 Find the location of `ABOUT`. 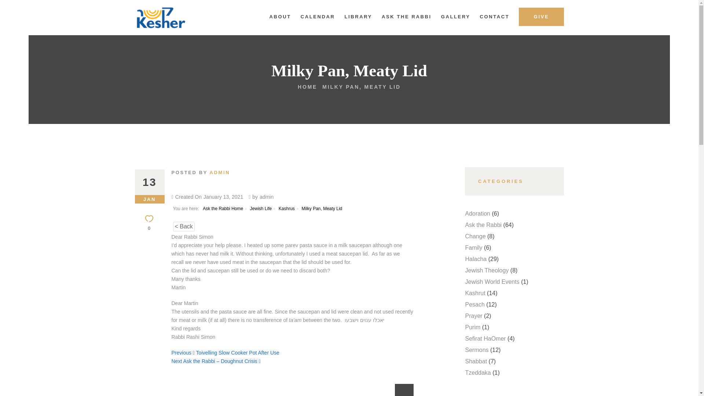

ABOUT is located at coordinates (280, 17).